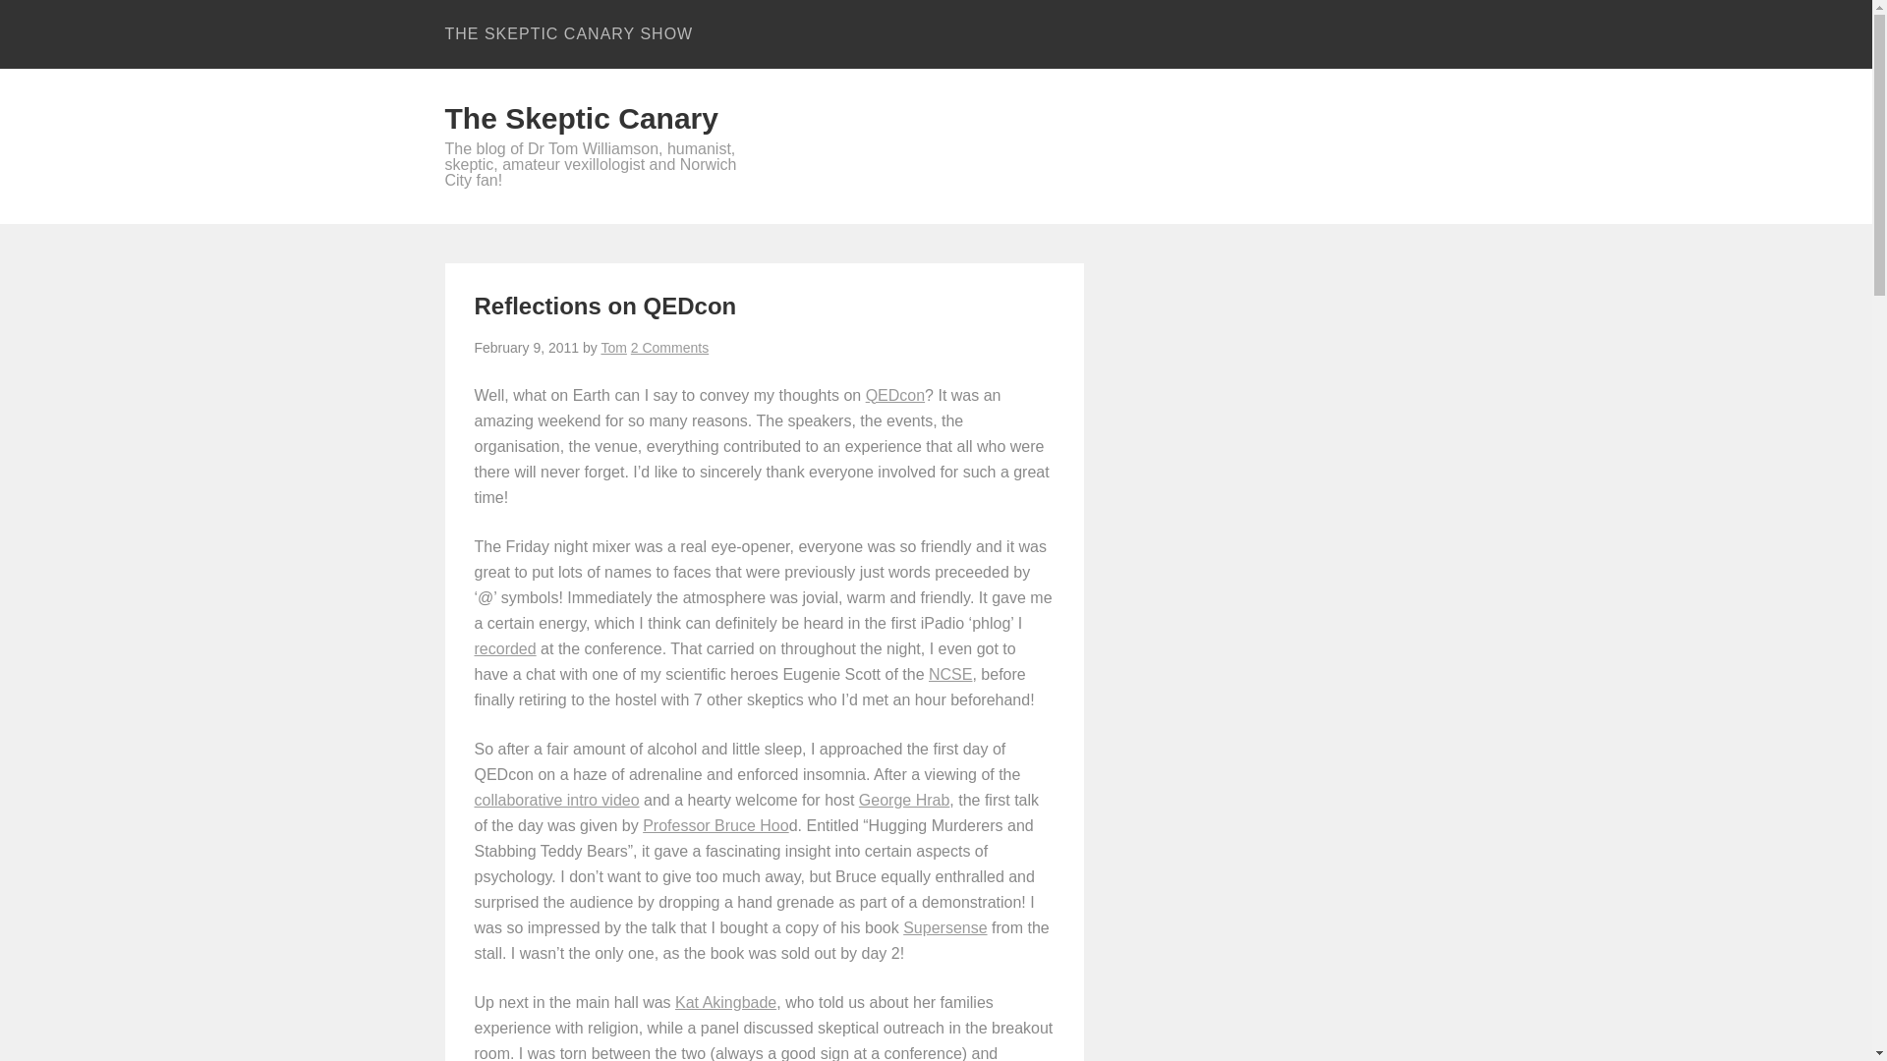  I want to click on Bruce Hood Supersense, so click(945, 927).